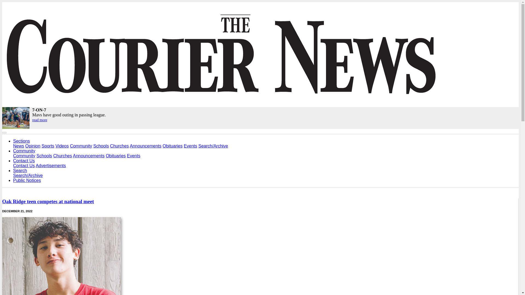 The image size is (525, 295). Describe the element at coordinates (51, 166) in the screenshot. I see `Advertisements` at that location.